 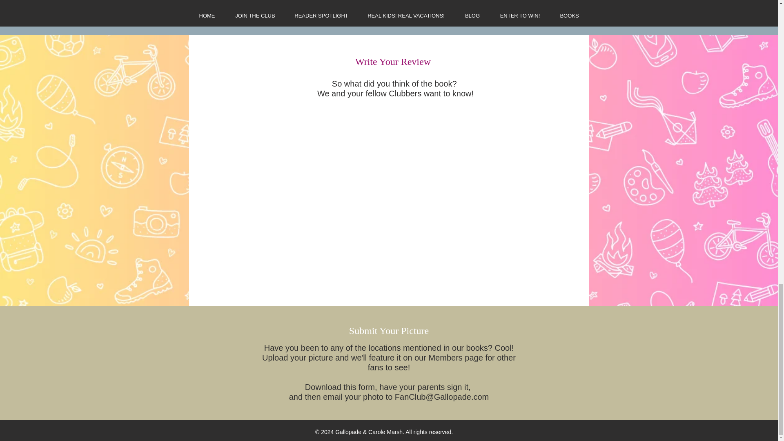 What do you see at coordinates (265, 11) in the screenshot?
I see `Print the Quiz` at bounding box center [265, 11].